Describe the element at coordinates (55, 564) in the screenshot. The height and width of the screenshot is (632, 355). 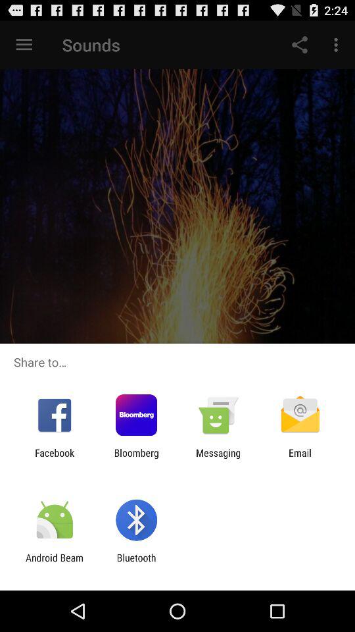
I see `select icon next to the bluetooth` at that location.